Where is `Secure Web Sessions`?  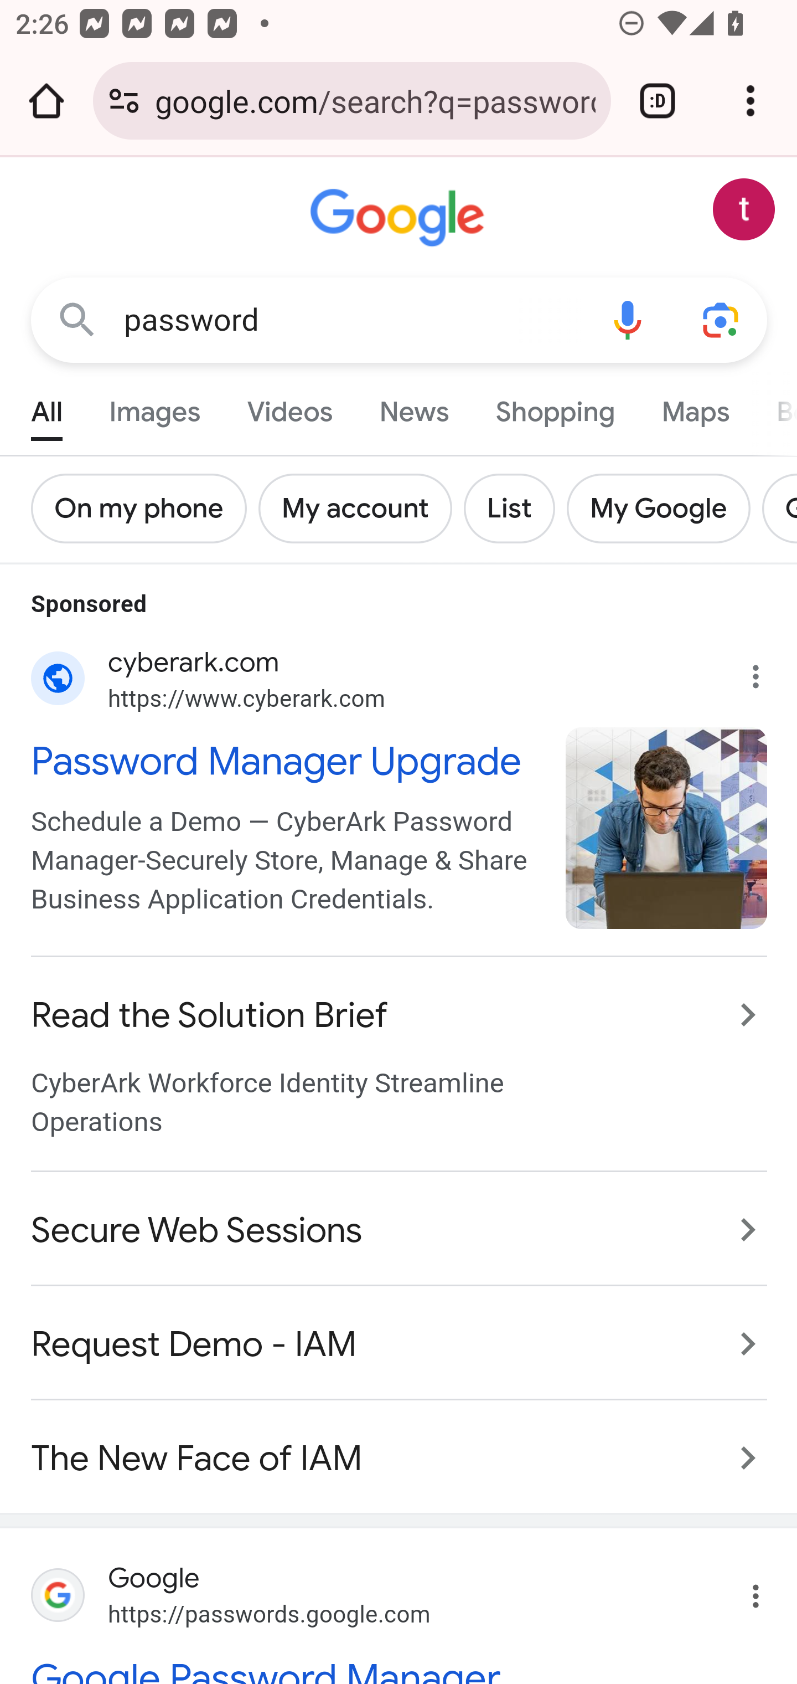
Secure Web Sessions is located at coordinates (400, 1229).